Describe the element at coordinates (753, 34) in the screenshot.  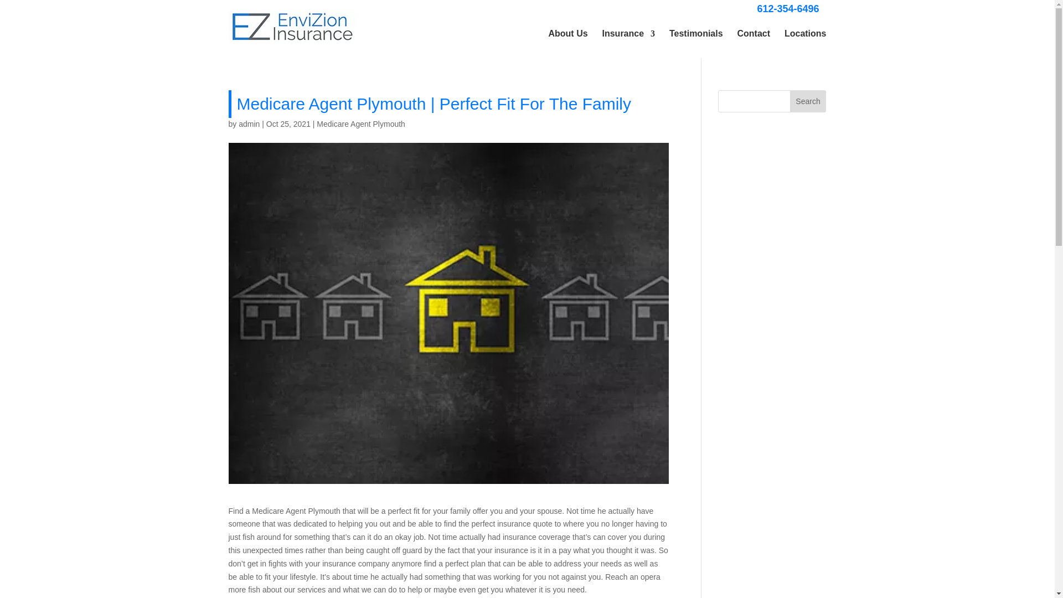
I see `Contact` at that location.